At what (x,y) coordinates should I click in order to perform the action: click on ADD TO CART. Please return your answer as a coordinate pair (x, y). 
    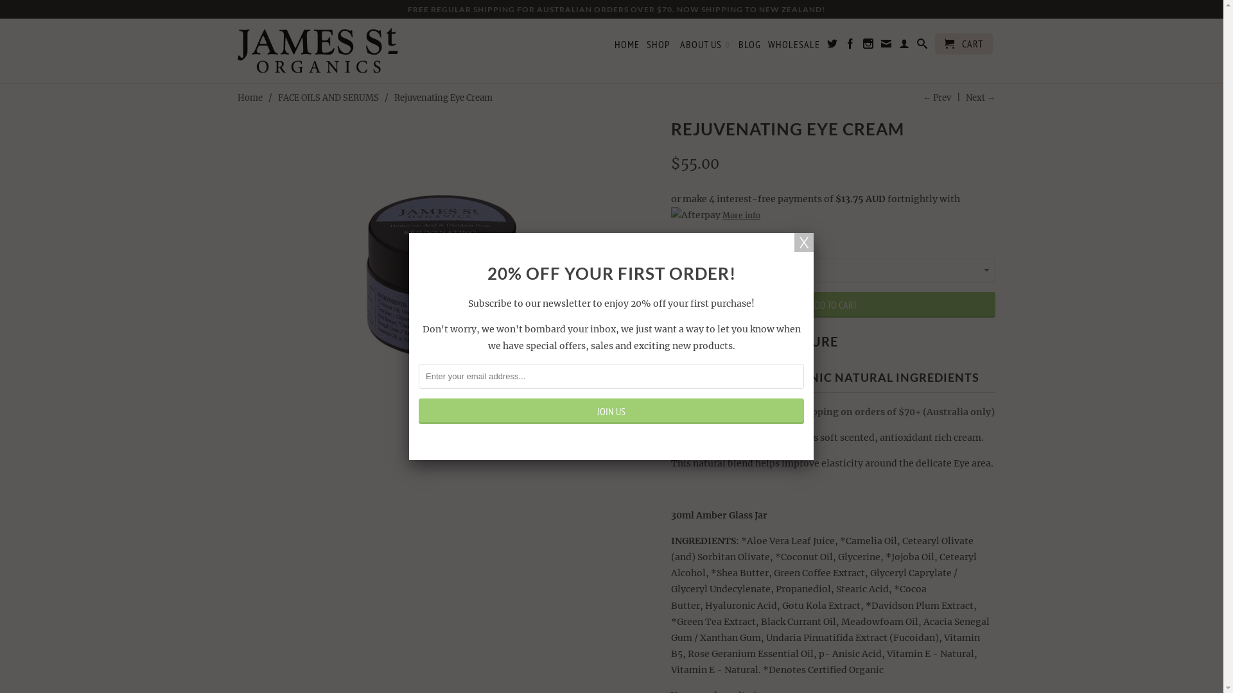
    Looking at the image, I should click on (834, 305).